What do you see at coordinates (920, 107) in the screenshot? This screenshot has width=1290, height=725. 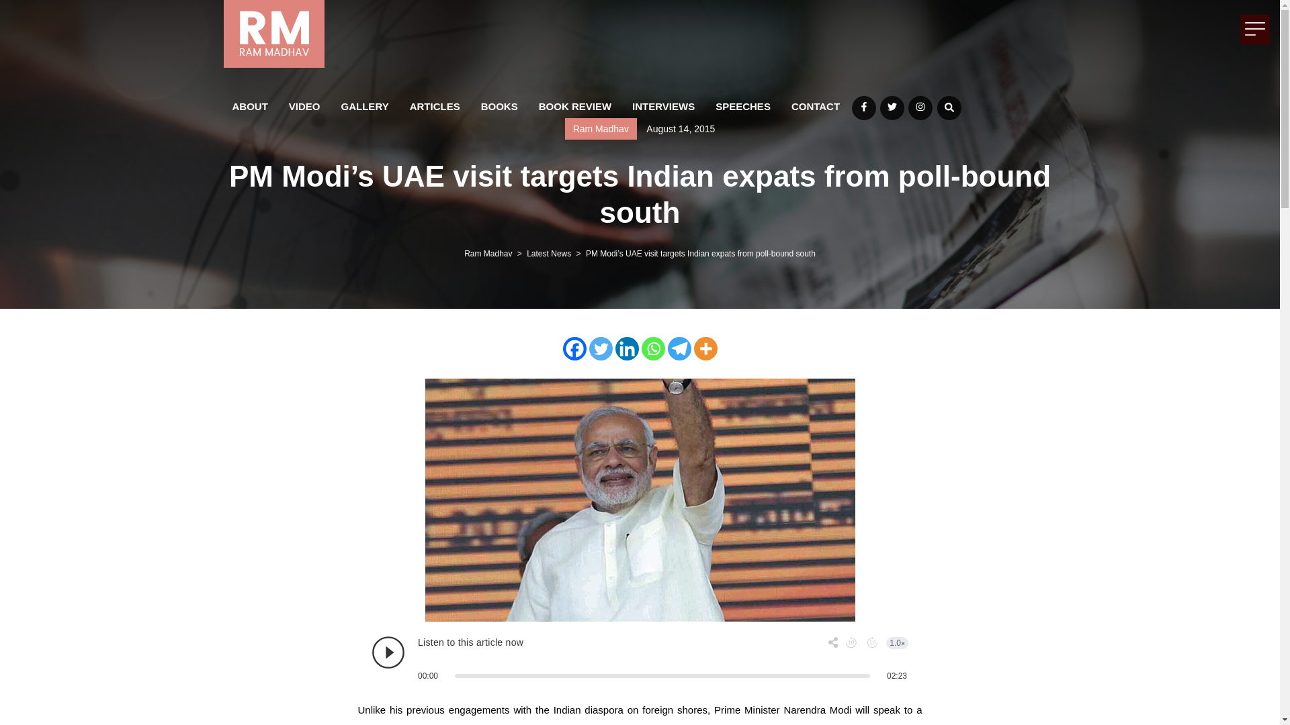 I see `Instagram` at bounding box center [920, 107].